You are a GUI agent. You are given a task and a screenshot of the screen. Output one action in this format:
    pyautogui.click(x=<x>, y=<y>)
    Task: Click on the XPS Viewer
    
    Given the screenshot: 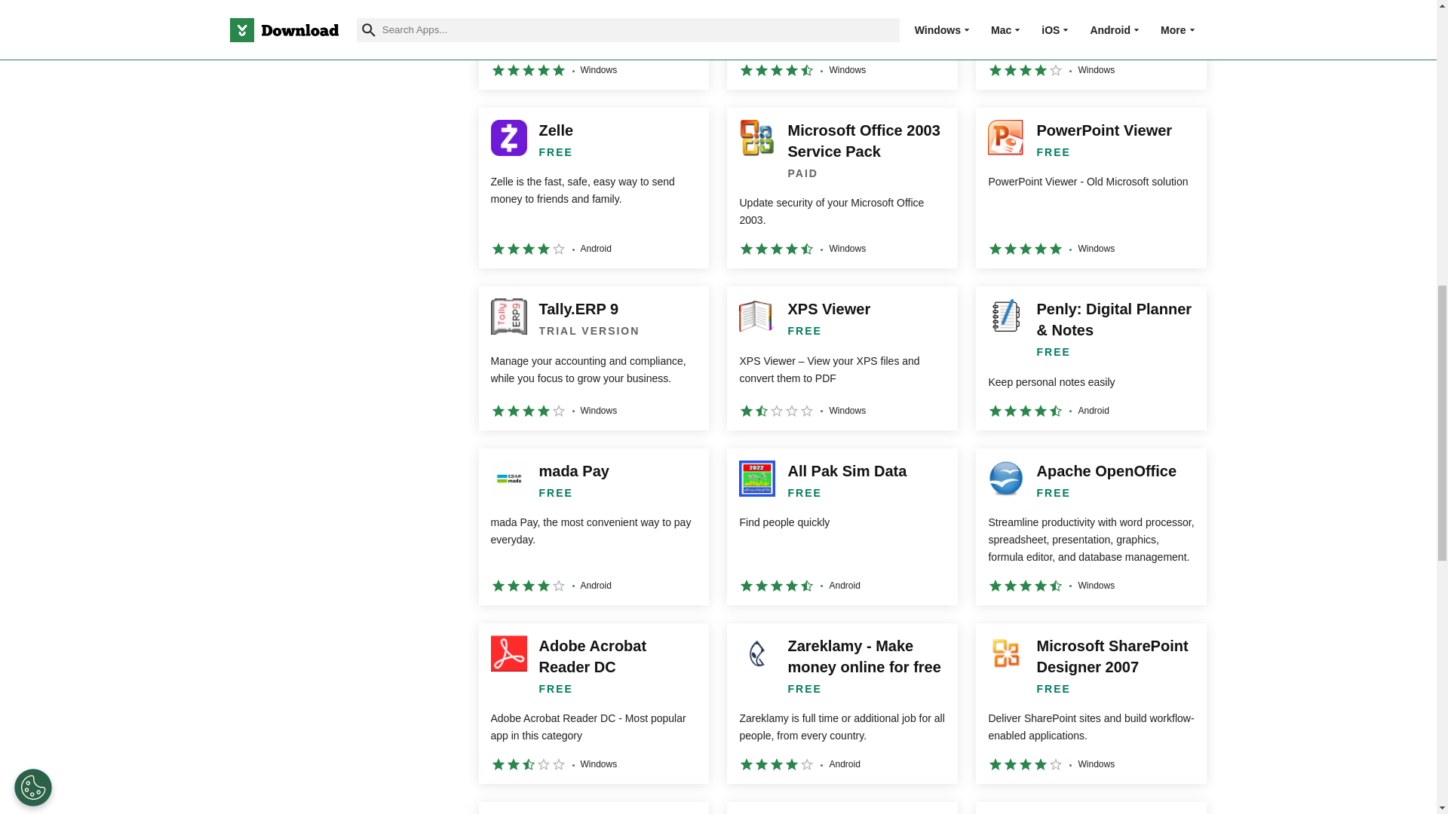 What is the action you would take?
    pyautogui.click(x=842, y=358)
    